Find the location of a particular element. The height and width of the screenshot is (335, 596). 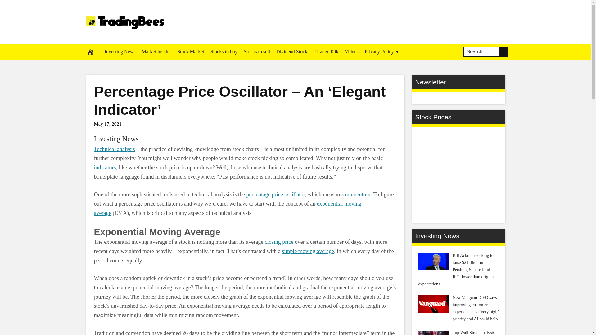

Privacy Policy is located at coordinates (382, 51).